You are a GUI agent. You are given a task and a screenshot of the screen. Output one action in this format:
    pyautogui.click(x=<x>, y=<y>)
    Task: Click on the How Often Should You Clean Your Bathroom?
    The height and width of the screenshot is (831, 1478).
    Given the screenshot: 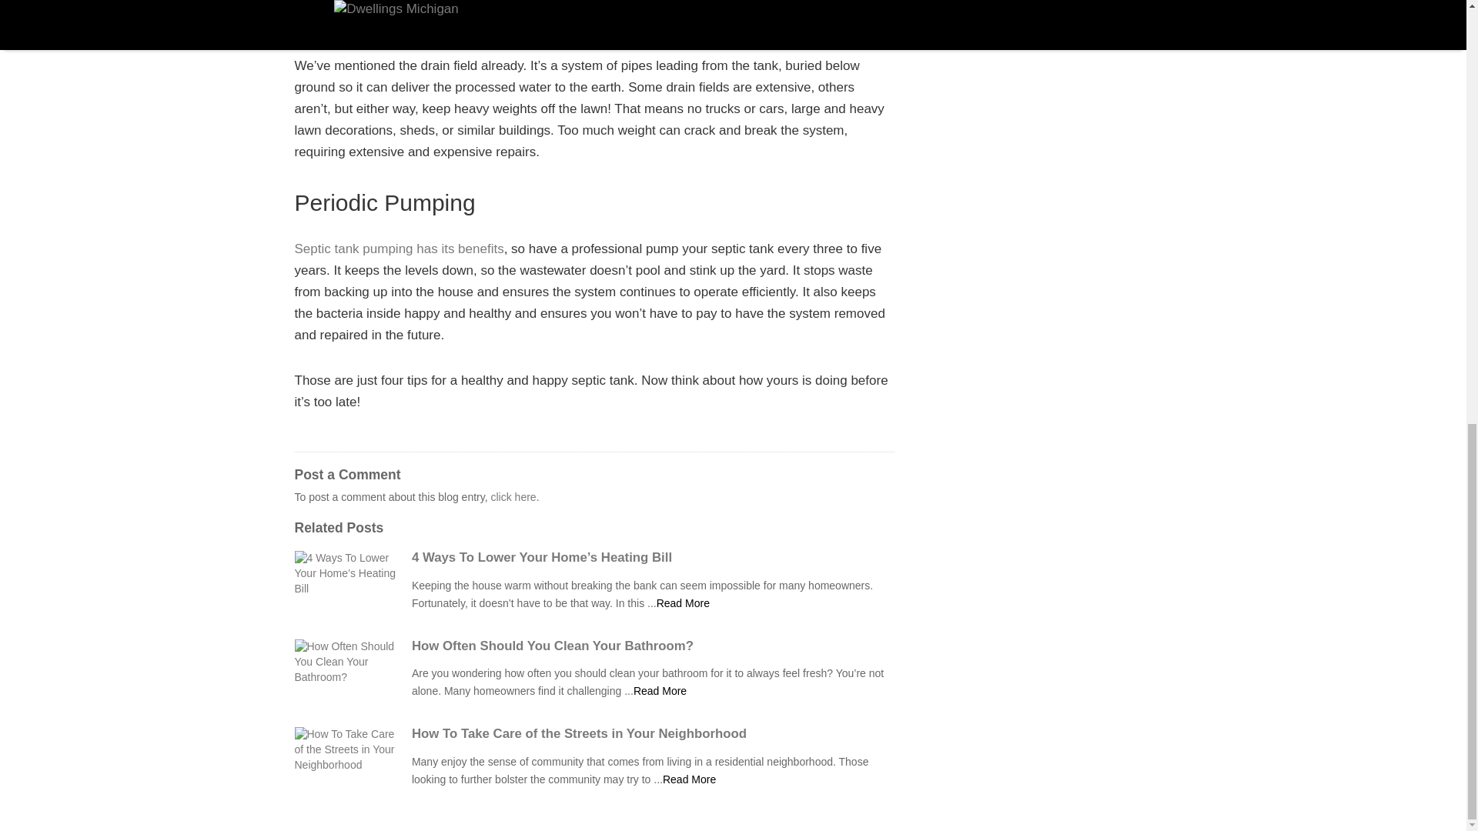 What is the action you would take?
    pyautogui.click(x=653, y=646)
    